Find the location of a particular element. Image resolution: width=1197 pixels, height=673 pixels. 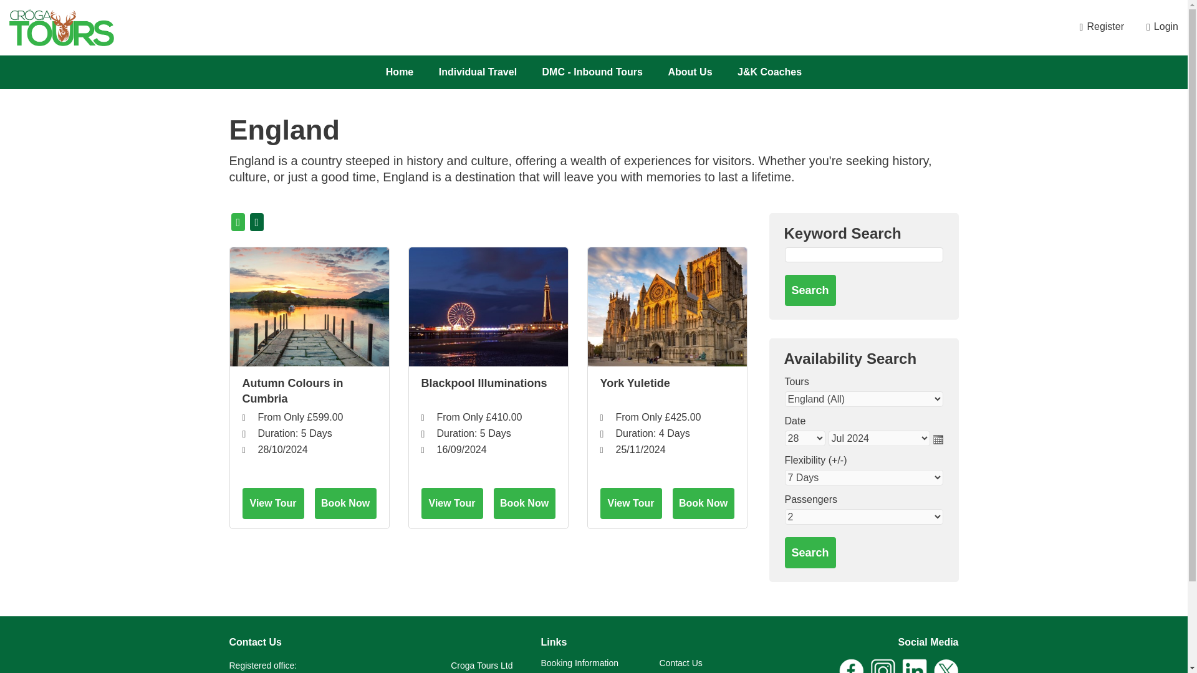

York Yuletide is located at coordinates (666, 391).